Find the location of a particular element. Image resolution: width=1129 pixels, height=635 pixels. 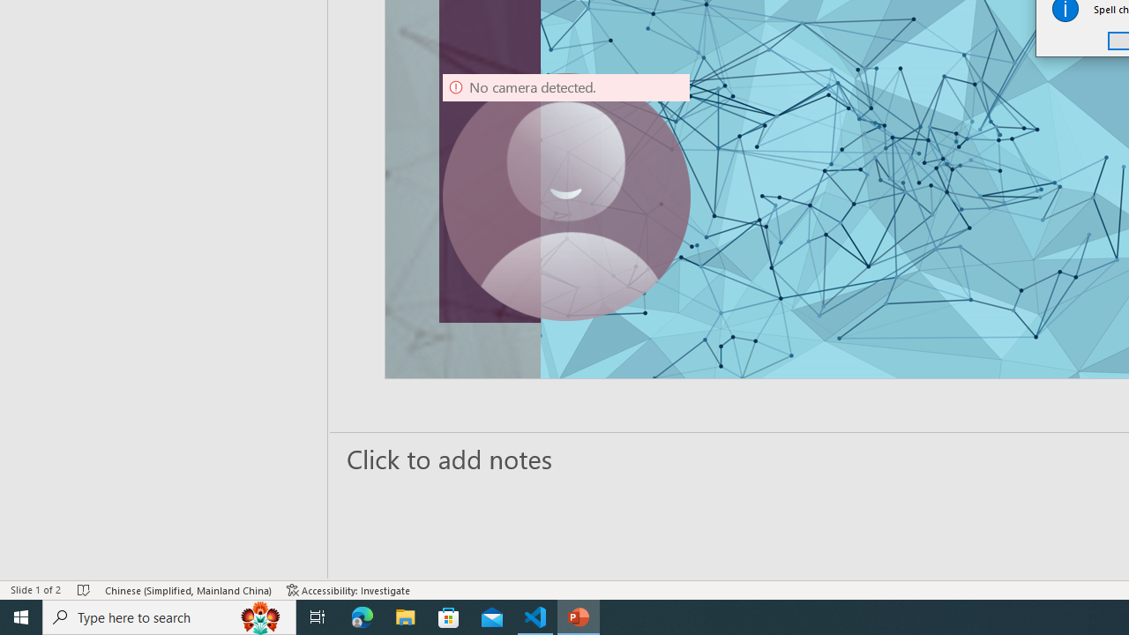

Microsoft Edge is located at coordinates (363, 617).